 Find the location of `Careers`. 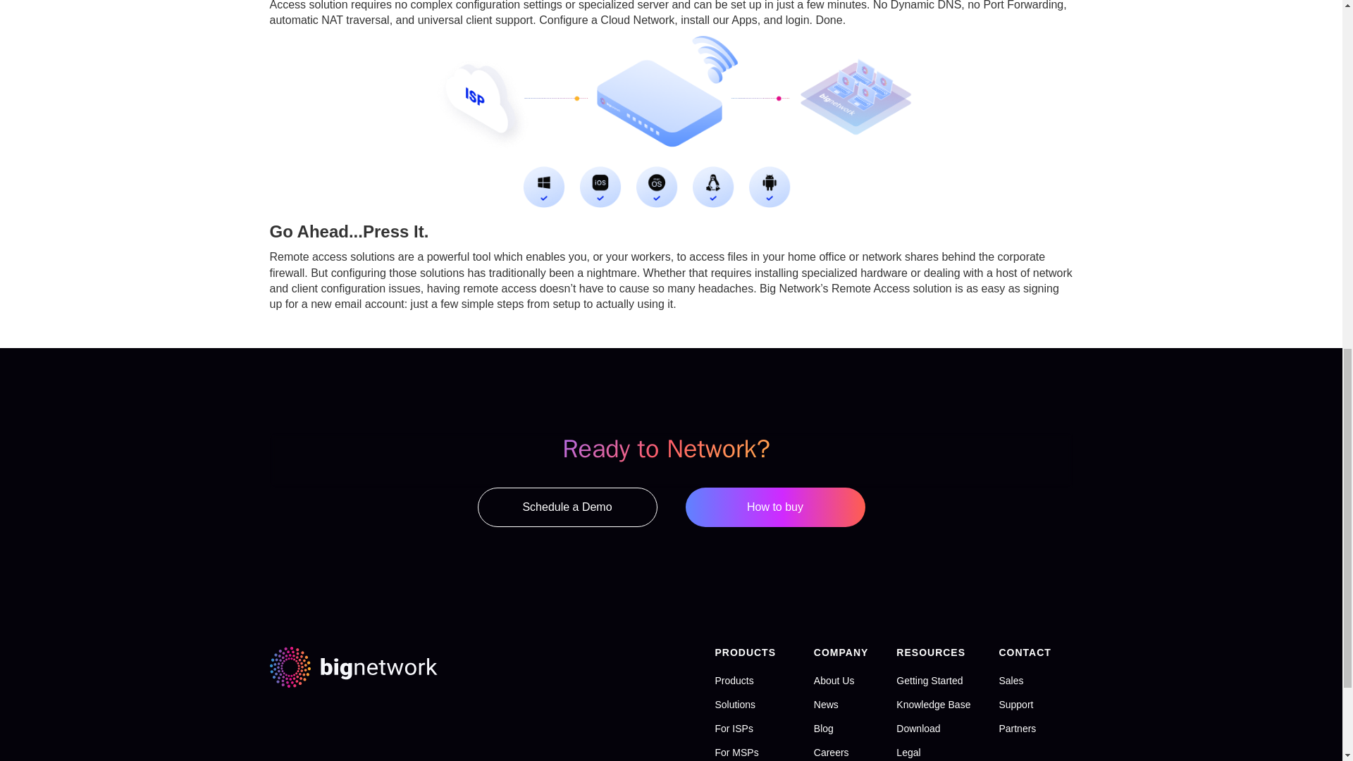

Careers is located at coordinates (832, 752).